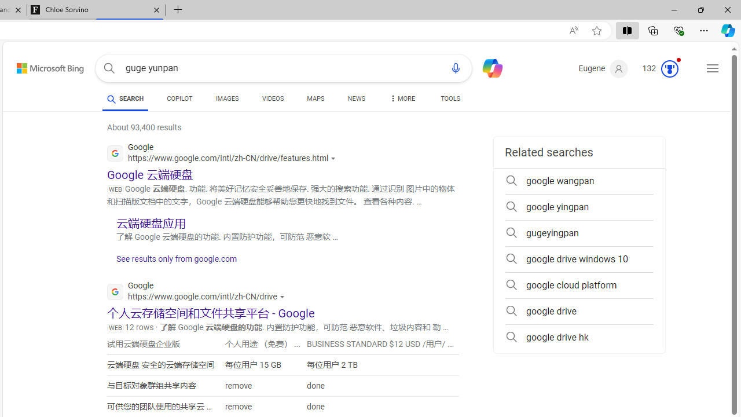 Image resolution: width=741 pixels, height=417 pixels. Describe the element at coordinates (579, 312) in the screenshot. I see `google drive` at that location.